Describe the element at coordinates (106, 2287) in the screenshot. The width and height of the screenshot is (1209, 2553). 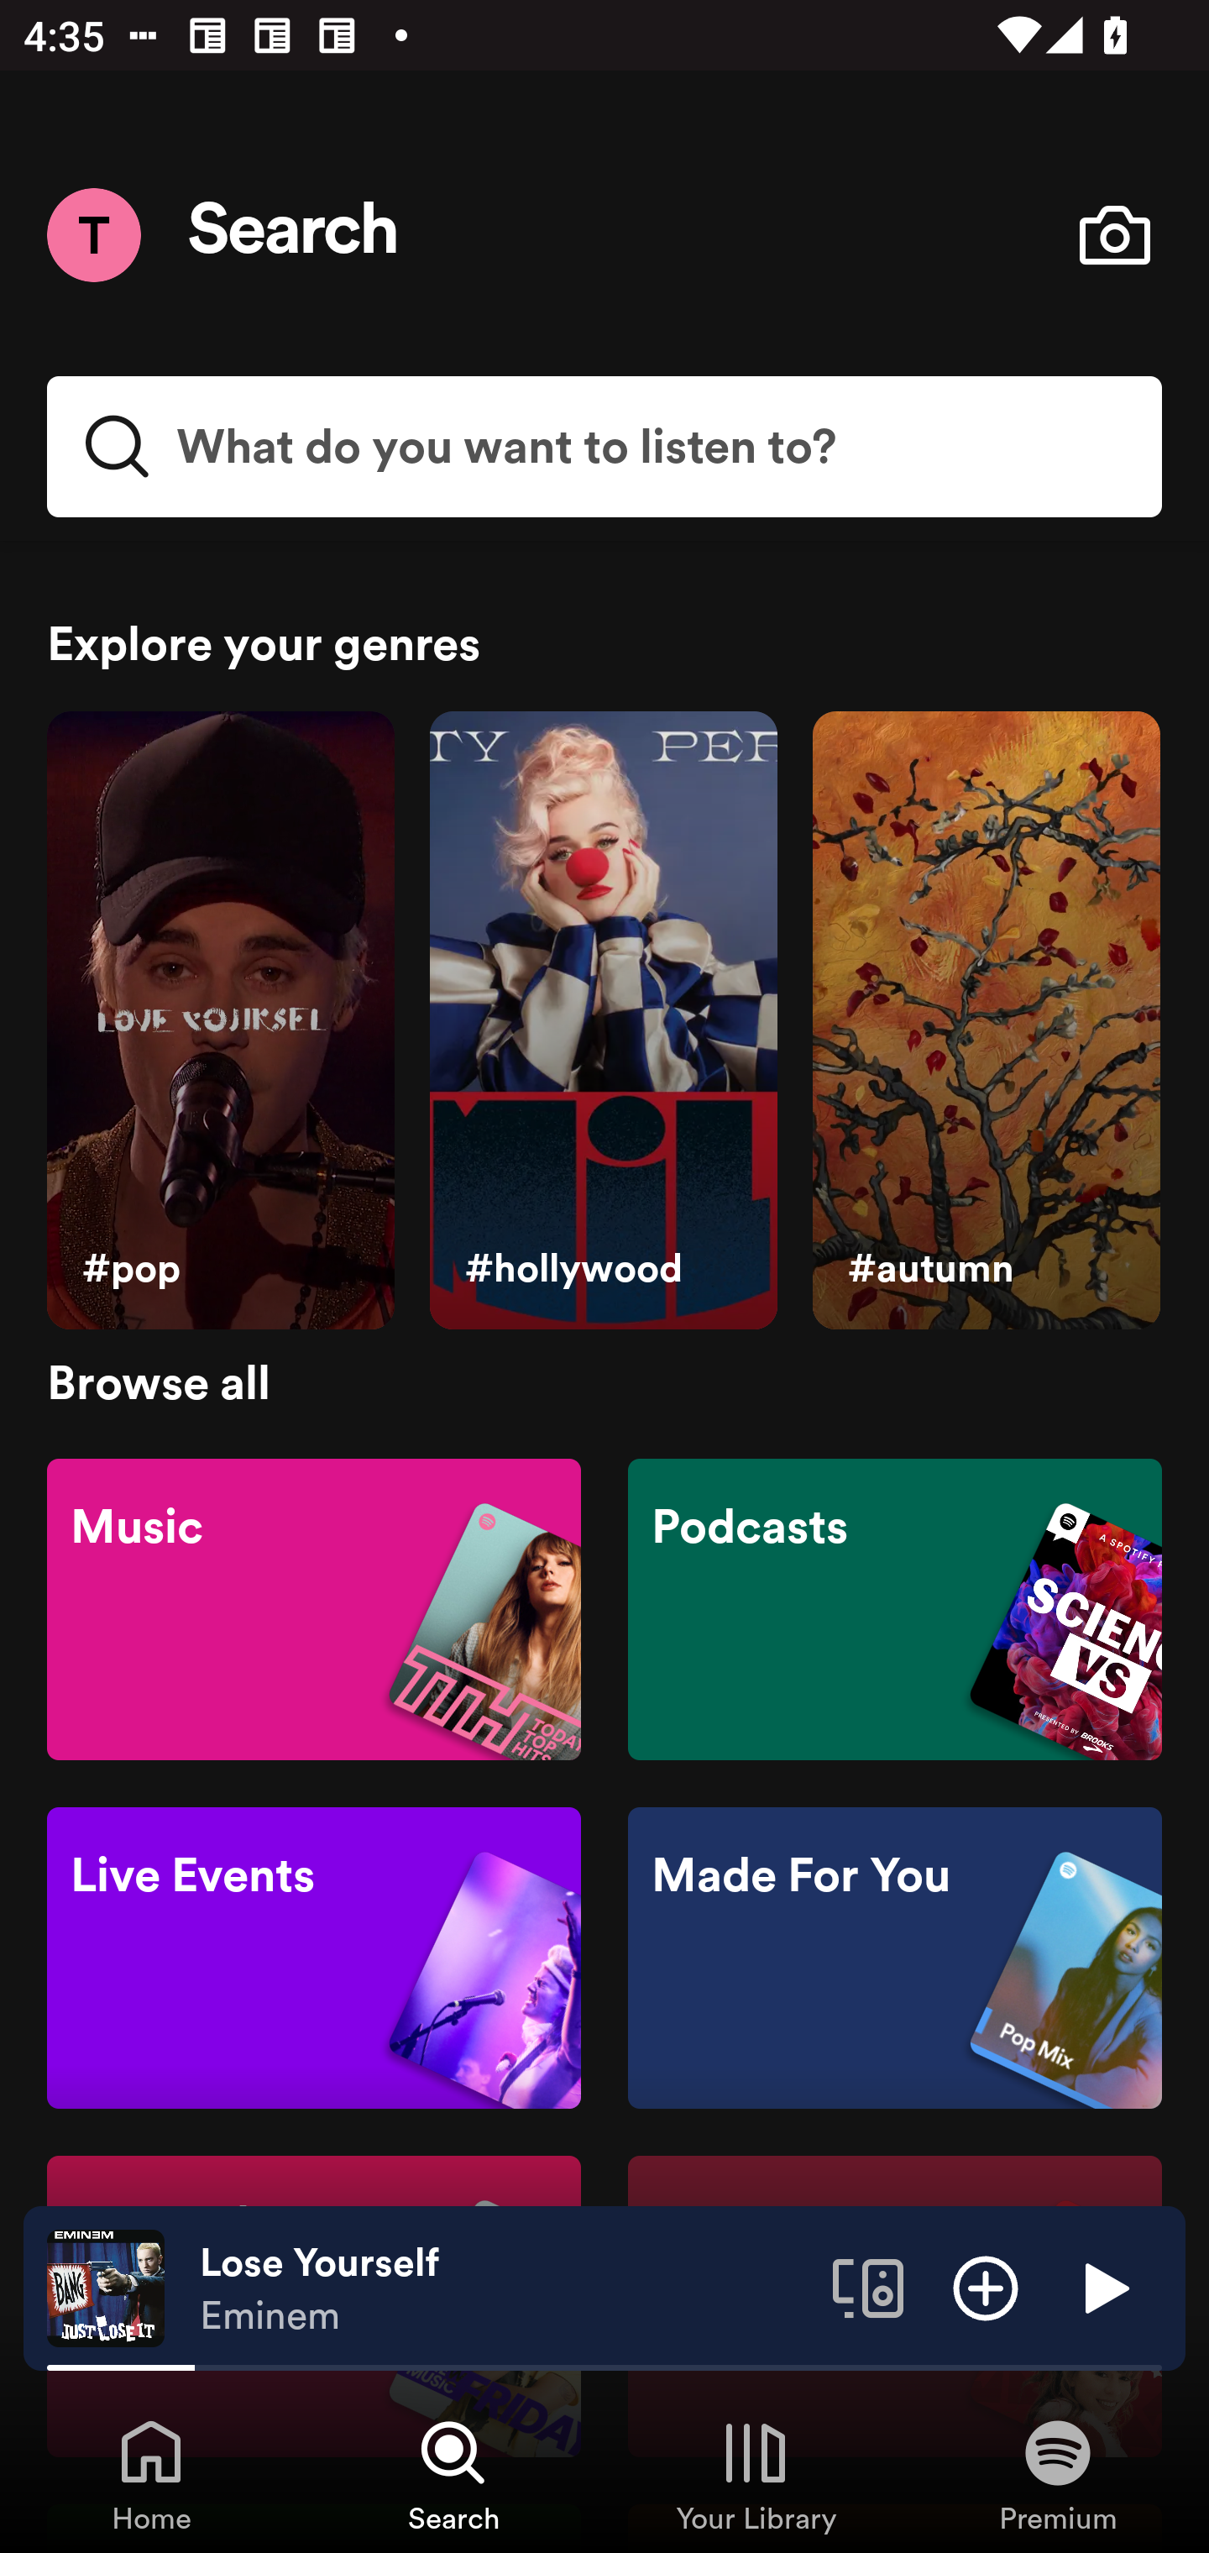
I see `The cover art of the currently playing track` at that location.